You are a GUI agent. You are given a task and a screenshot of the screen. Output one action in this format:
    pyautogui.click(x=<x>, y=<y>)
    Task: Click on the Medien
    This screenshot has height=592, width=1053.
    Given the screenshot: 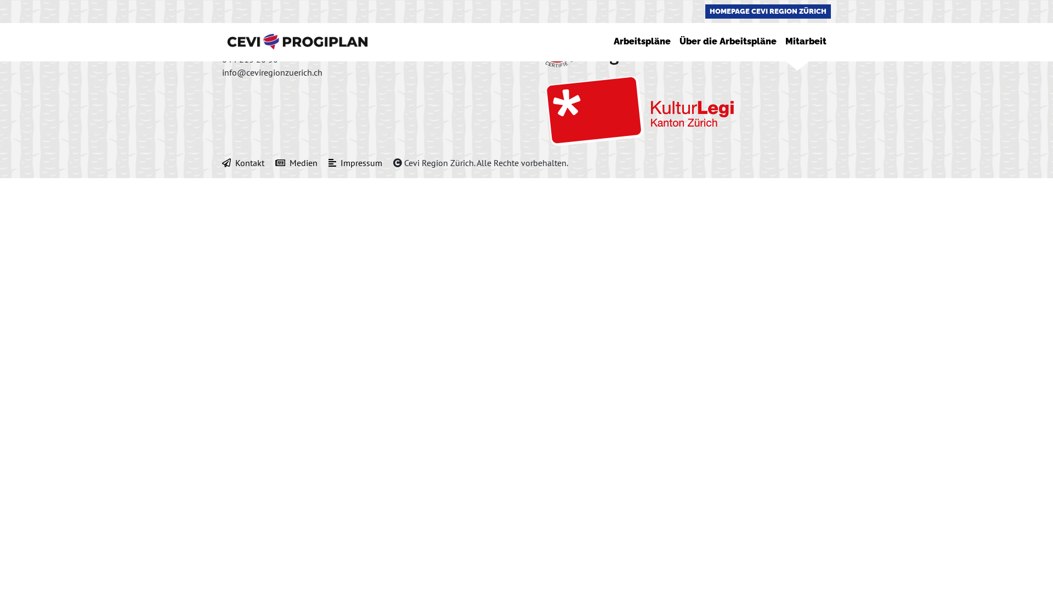 What is the action you would take?
    pyautogui.click(x=301, y=163)
    